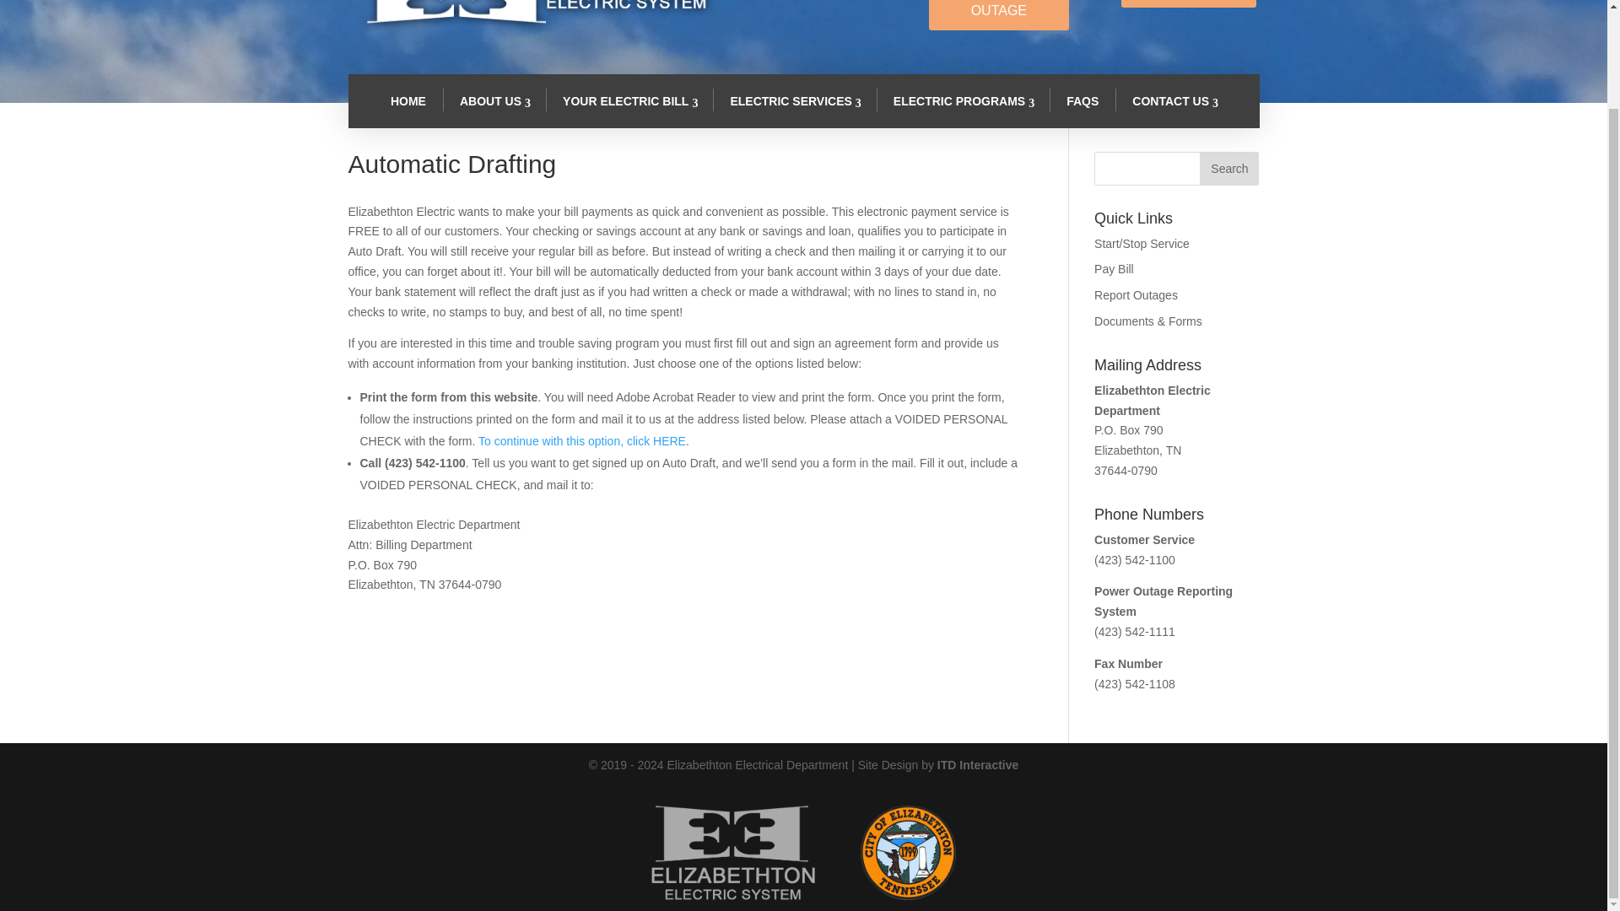  Describe the element at coordinates (1228, 169) in the screenshot. I see `Search` at that location.